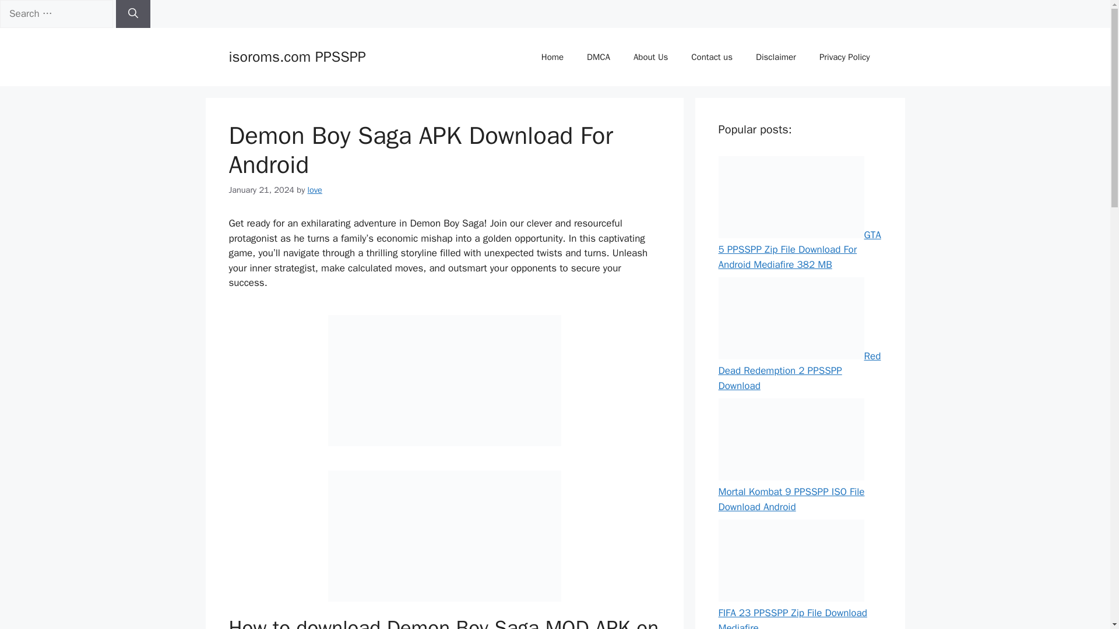 The height and width of the screenshot is (629, 1119). What do you see at coordinates (297, 57) in the screenshot?
I see `isoroms.com PPSSPP` at bounding box center [297, 57].